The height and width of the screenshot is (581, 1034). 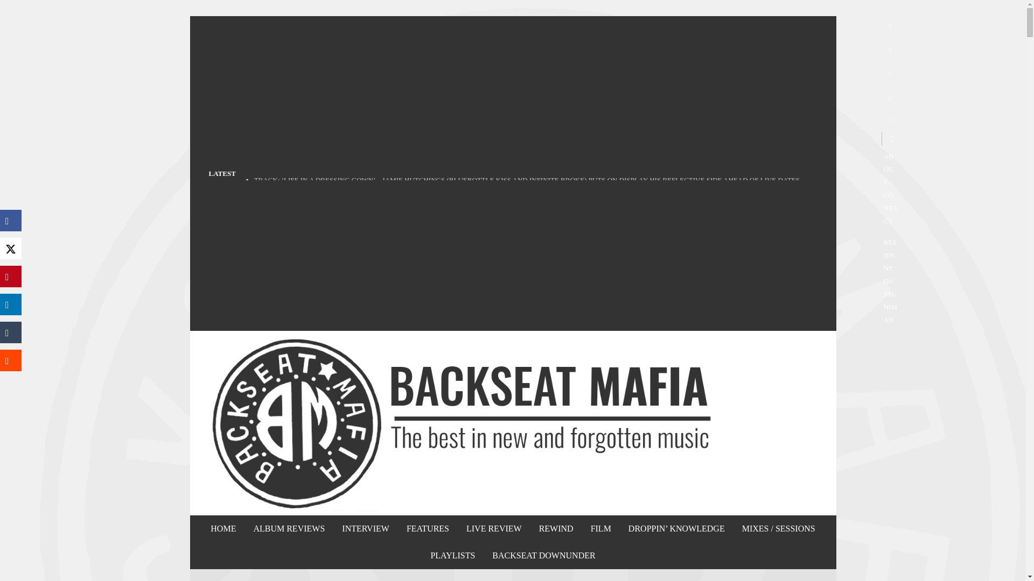 What do you see at coordinates (494, 528) in the screenshot?
I see `LIVE REVIEW` at bounding box center [494, 528].